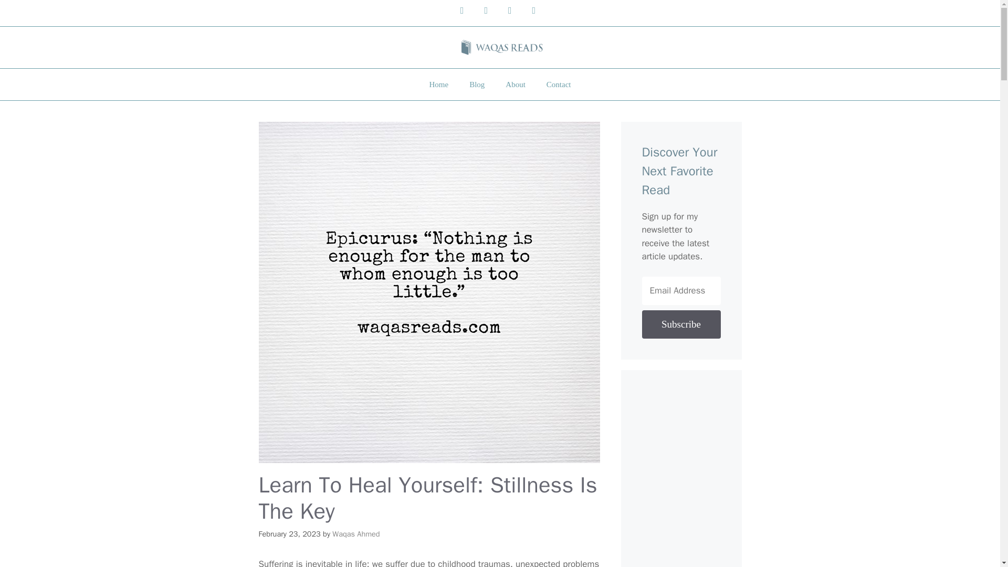  What do you see at coordinates (516, 84) in the screenshot?
I see `About` at bounding box center [516, 84].